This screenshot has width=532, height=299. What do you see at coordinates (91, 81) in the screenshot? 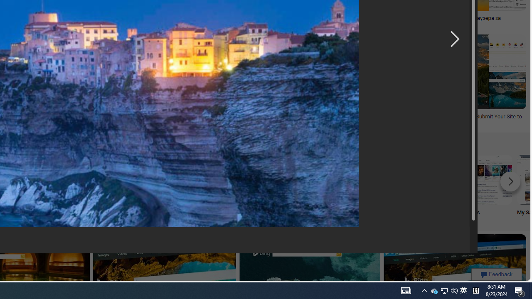
I see `Web Searching | Computer Applications for ManagersSave` at bounding box center [91, 81].